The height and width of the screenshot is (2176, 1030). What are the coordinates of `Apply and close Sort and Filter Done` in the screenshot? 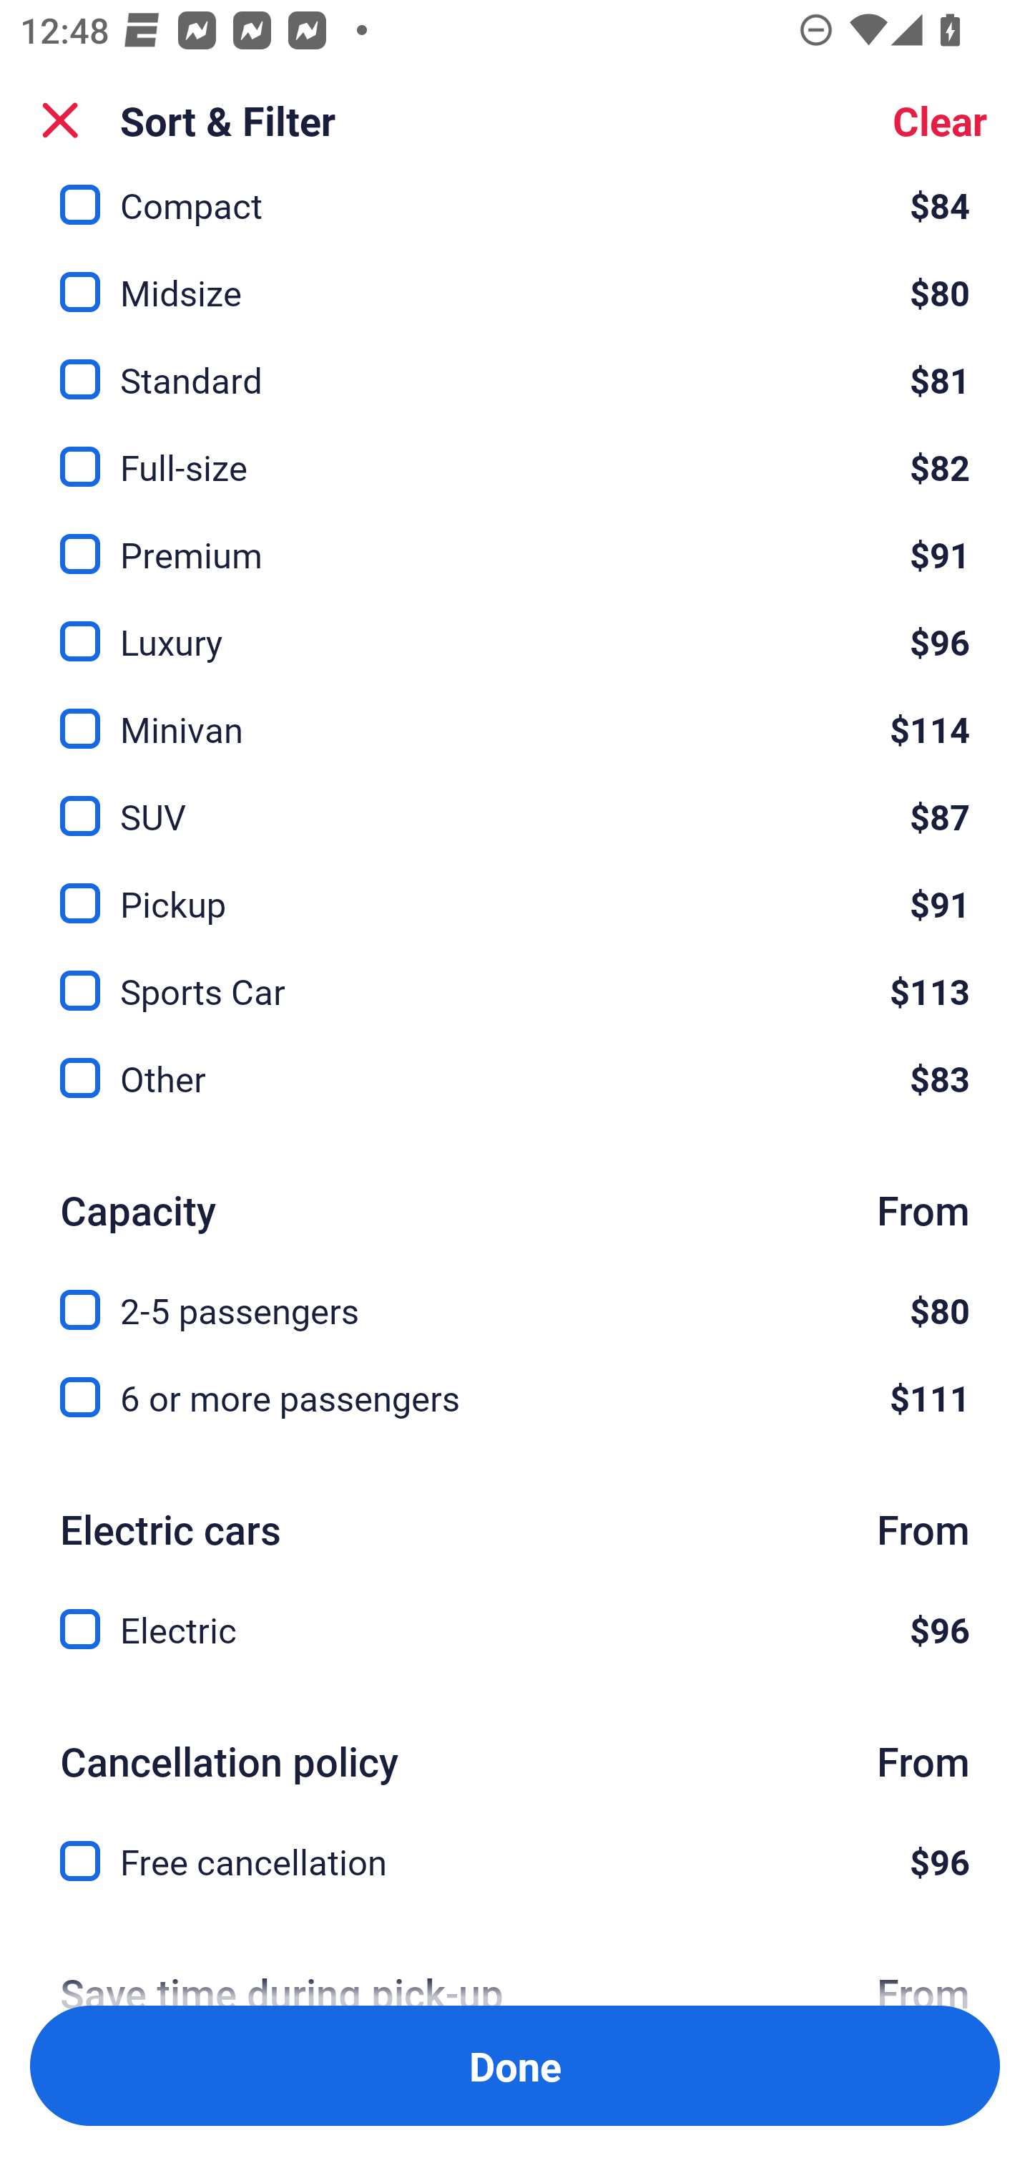 It's located at (515, 2066).